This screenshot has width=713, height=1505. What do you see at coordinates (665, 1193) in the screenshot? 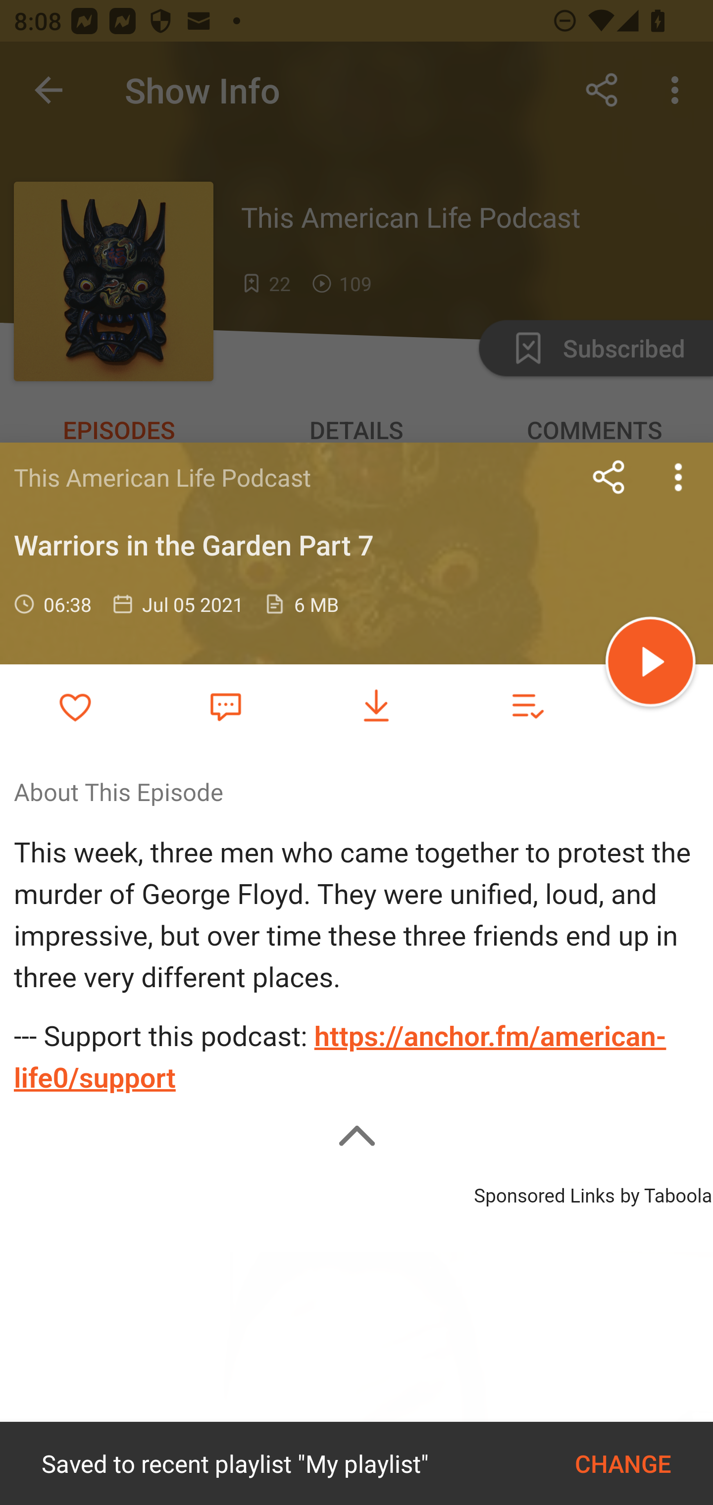
I see `by Taboola` at bounding box center [665, 1193].